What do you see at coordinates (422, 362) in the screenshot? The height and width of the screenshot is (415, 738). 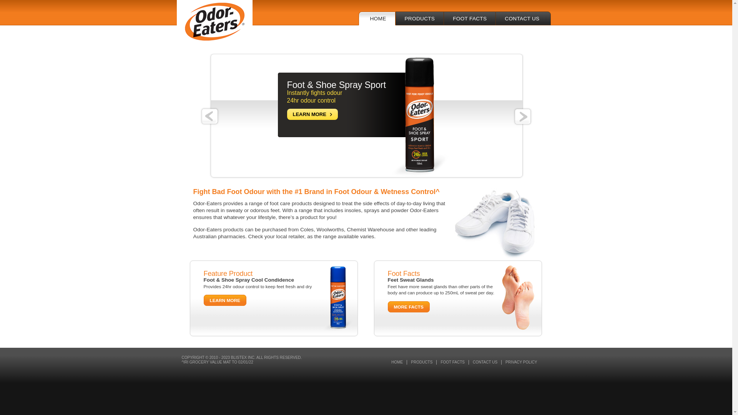 I see `PRODUCTS` at bounding box center [422, 362].